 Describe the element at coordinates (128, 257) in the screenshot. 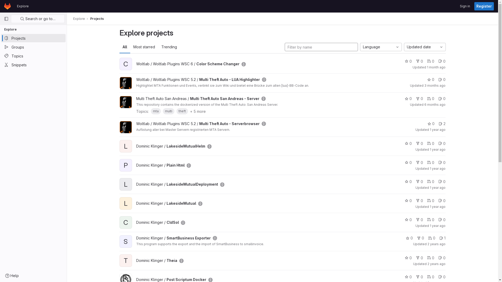

I see `T` at that location.